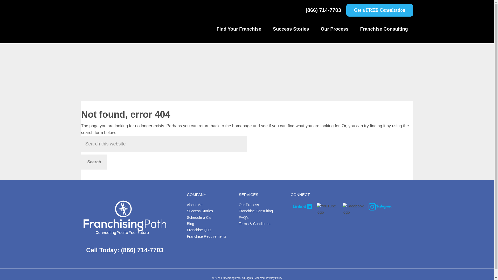 This screenshot has height=280, width=498. What do you see at coordinates (239, 29) in the screenshot?
I see `Find Your Franchise` at bounding box center [239, 29].